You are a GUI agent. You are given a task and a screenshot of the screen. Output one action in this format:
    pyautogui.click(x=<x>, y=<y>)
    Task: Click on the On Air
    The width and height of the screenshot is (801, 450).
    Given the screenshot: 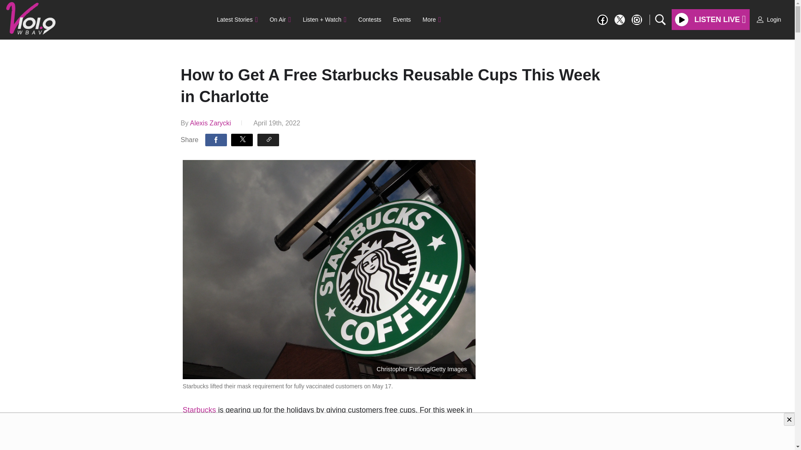 What is the action you would take?
    pyautogui.click(x=280, y=19)
    